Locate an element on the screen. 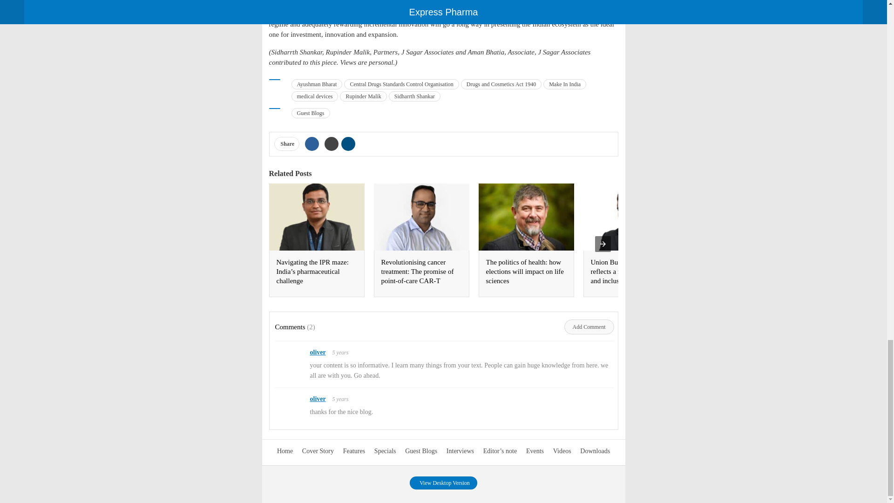 This screenshot has height=503, width=894. Make In India is located at coordinates (565, 84).